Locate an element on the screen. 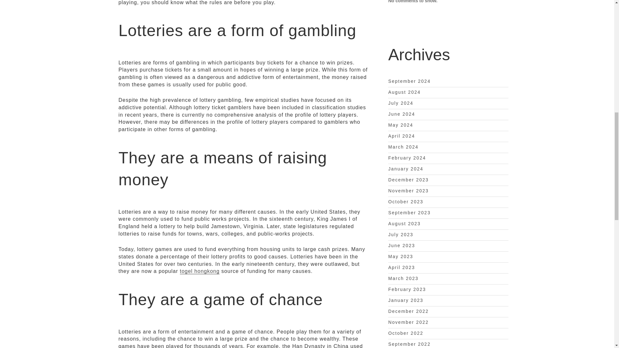  February 2024 is located at coordinates (407, 158).